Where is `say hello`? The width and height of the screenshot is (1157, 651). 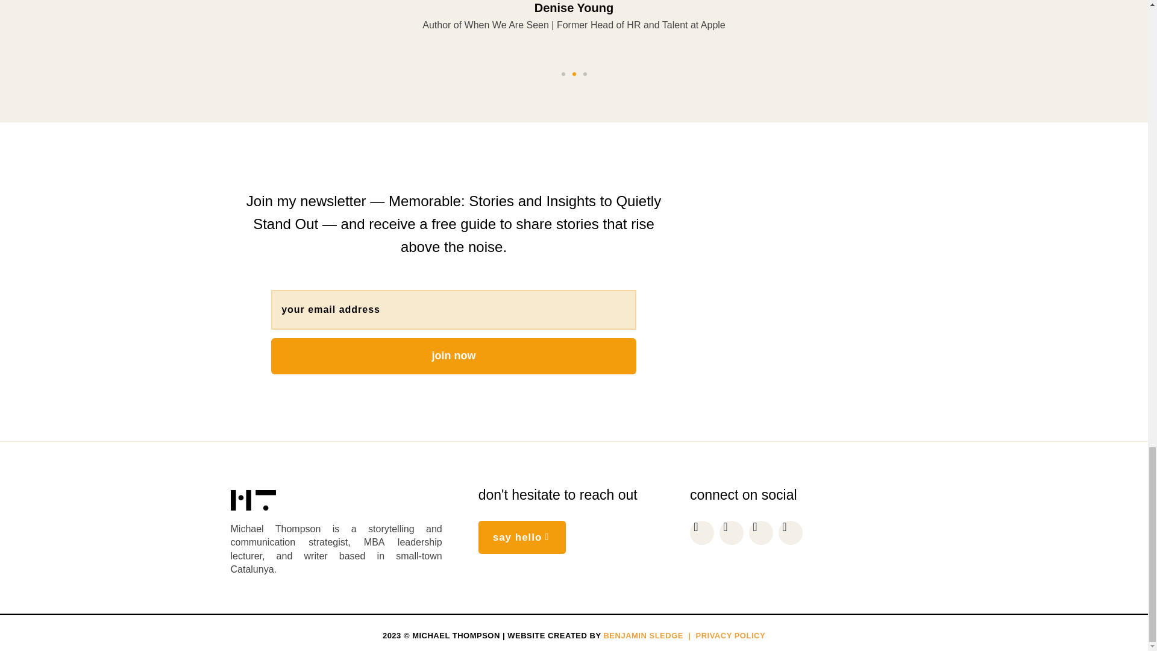
say hello is located at coordinates (522, 538).